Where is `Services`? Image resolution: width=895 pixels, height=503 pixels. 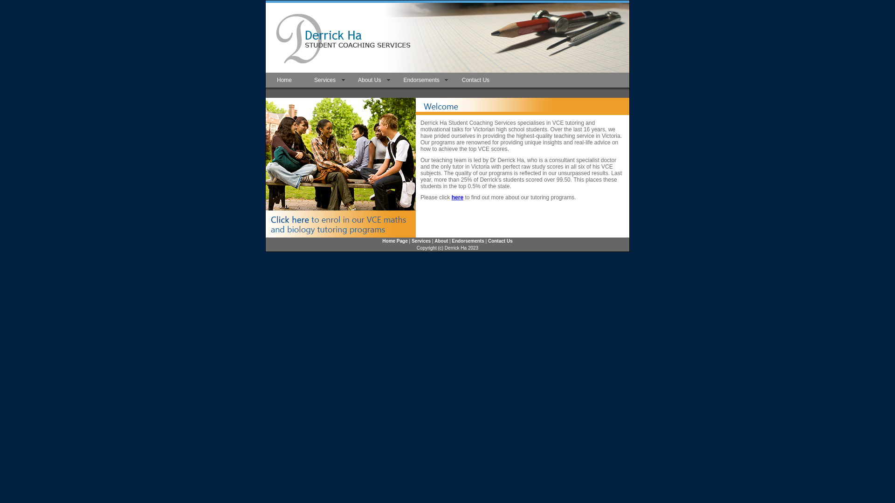 Services is located at coordinates (325, 80).